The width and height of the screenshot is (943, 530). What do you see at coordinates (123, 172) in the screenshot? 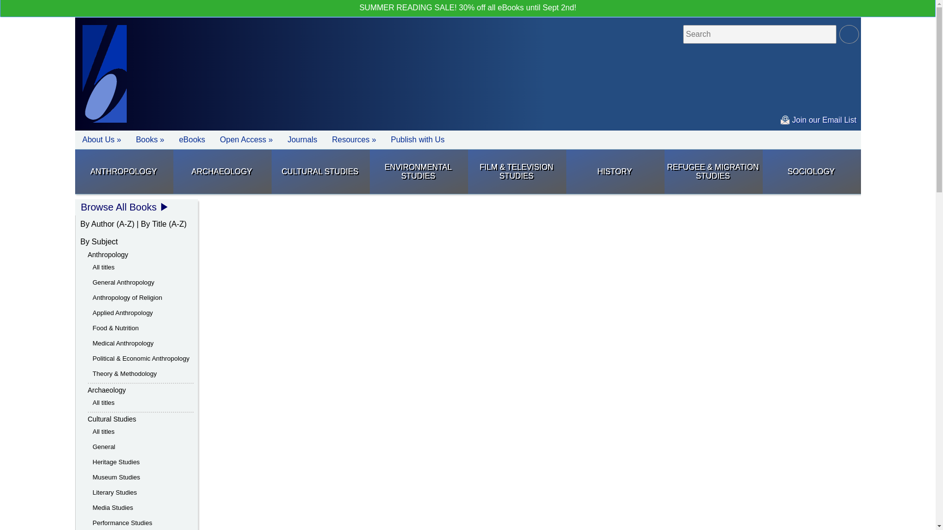
I see `ANTHROPOLOGY` at bounding box center [123, 172].